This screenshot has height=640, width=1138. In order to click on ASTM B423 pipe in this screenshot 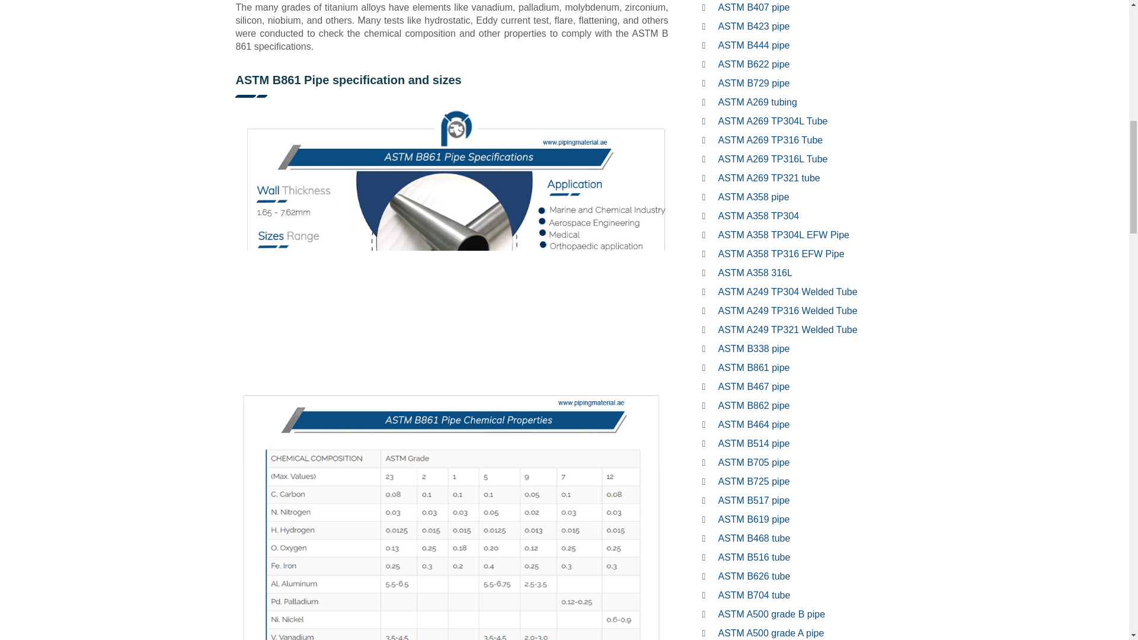, I will do `click(754, 26)`.